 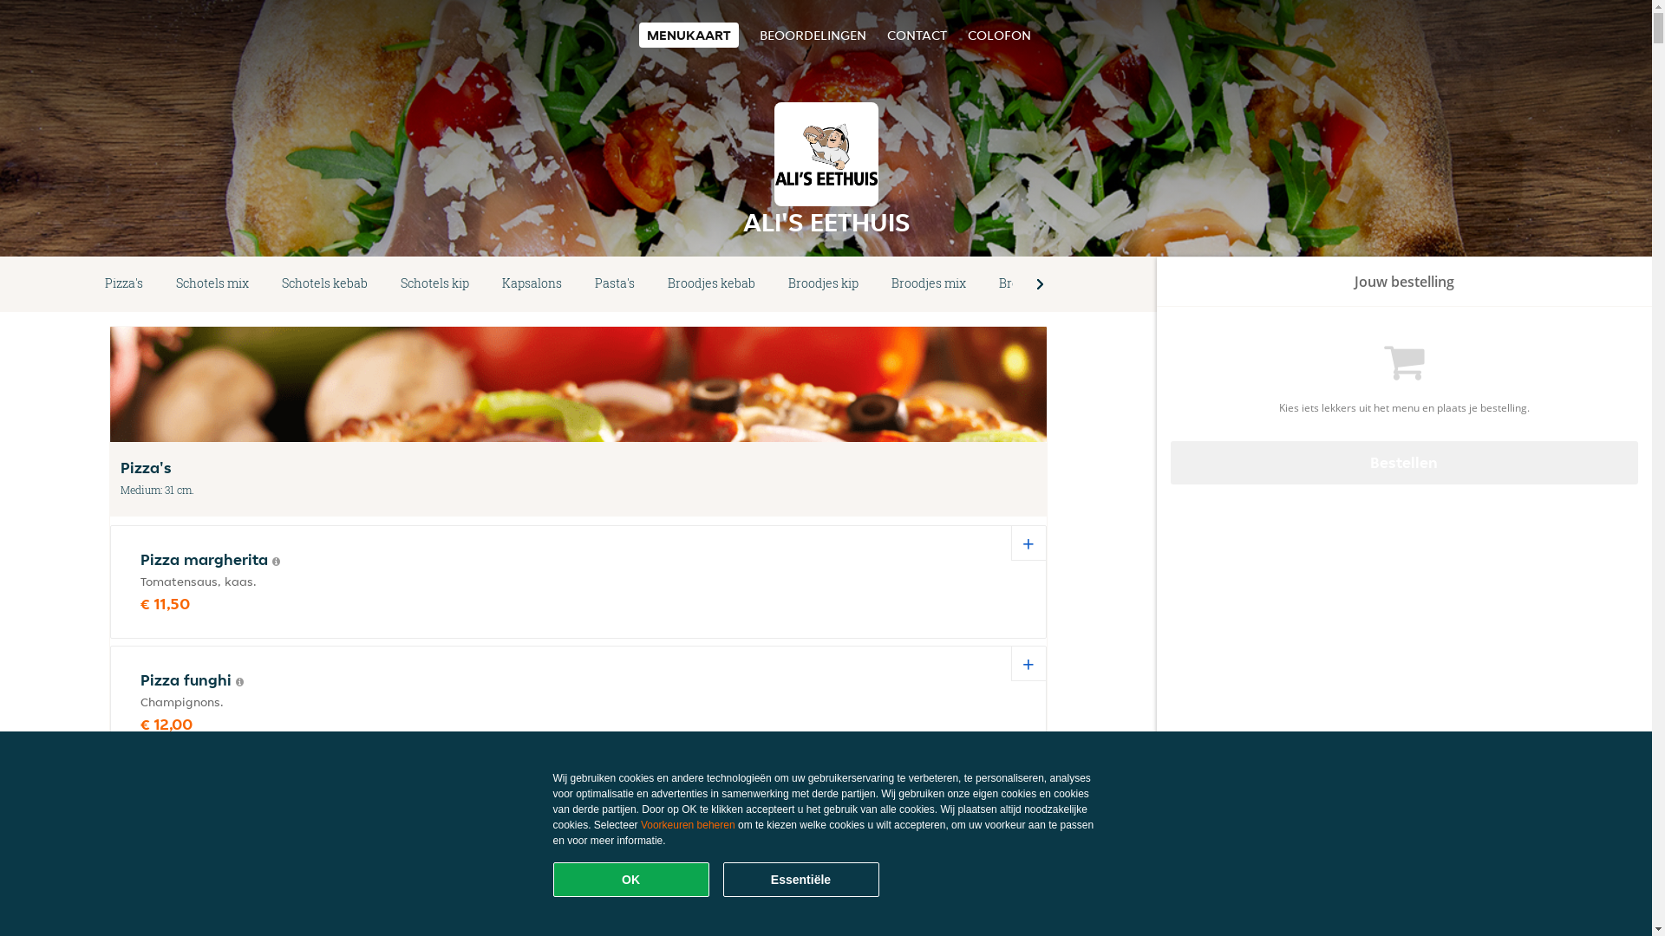 I want to click on Pasta's, so click(x=615, y=284).